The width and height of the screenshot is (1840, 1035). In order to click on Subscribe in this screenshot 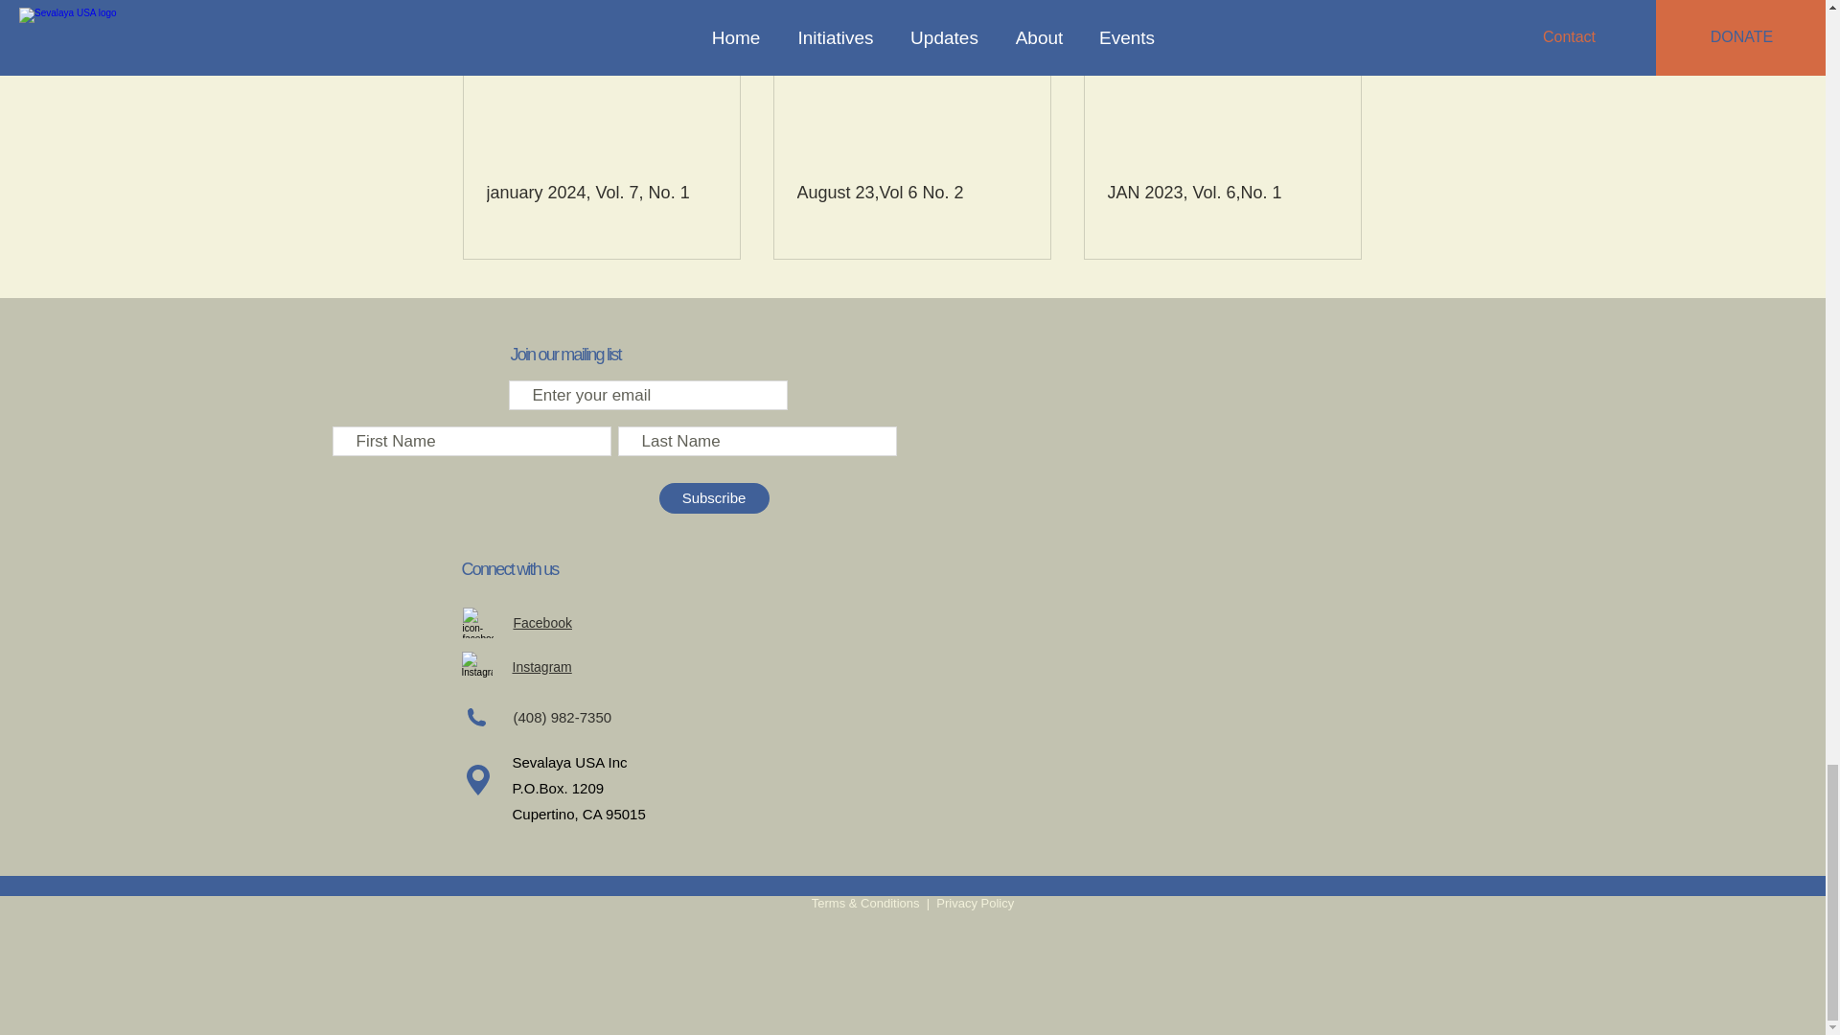, I will do `click(713, 498)`.